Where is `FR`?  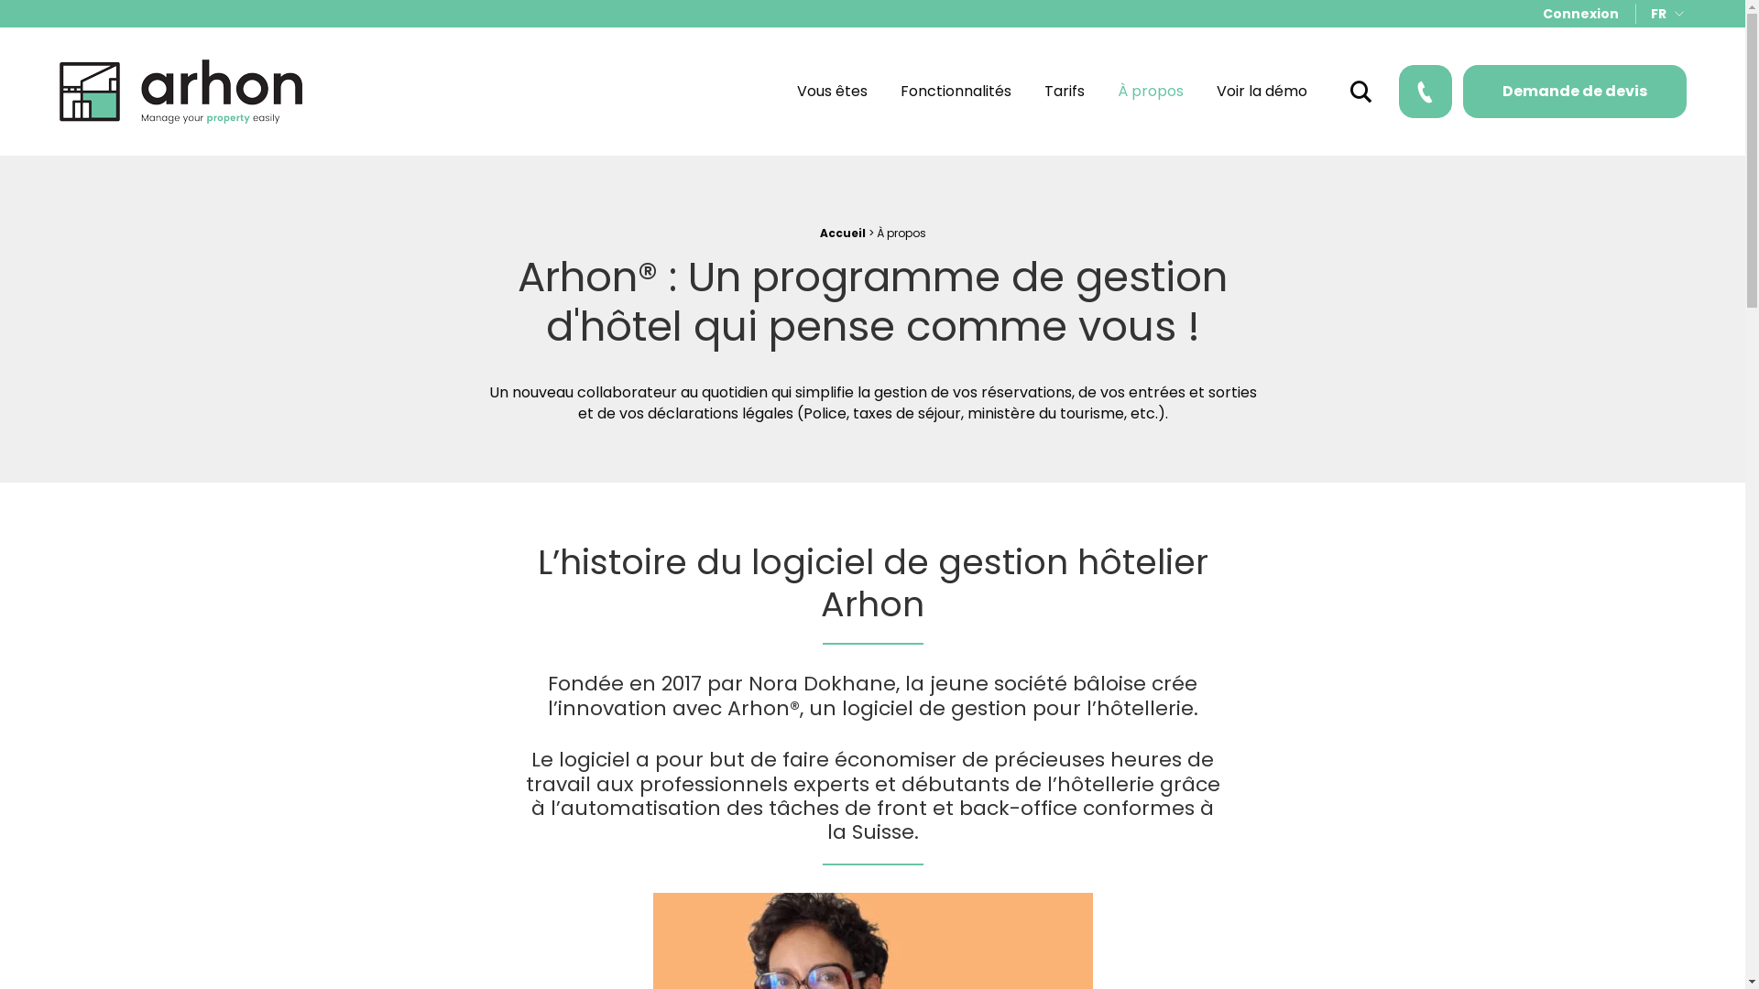 FR is located at coordinates (1667, 14).